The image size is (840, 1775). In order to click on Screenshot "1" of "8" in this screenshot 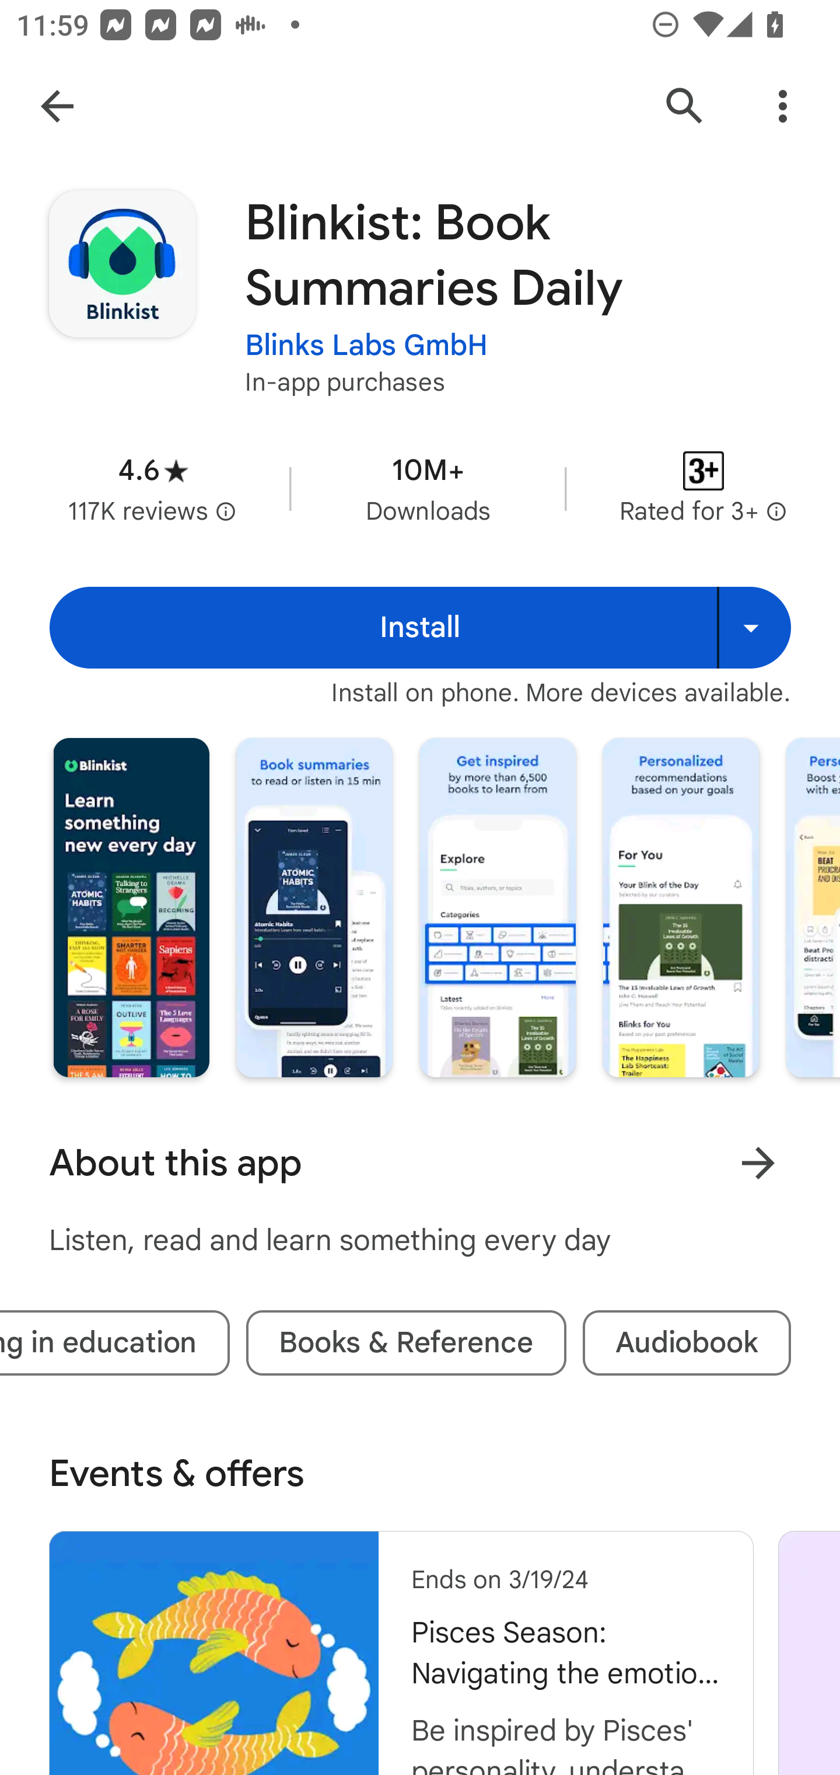, I will do `click(131, 907)`.